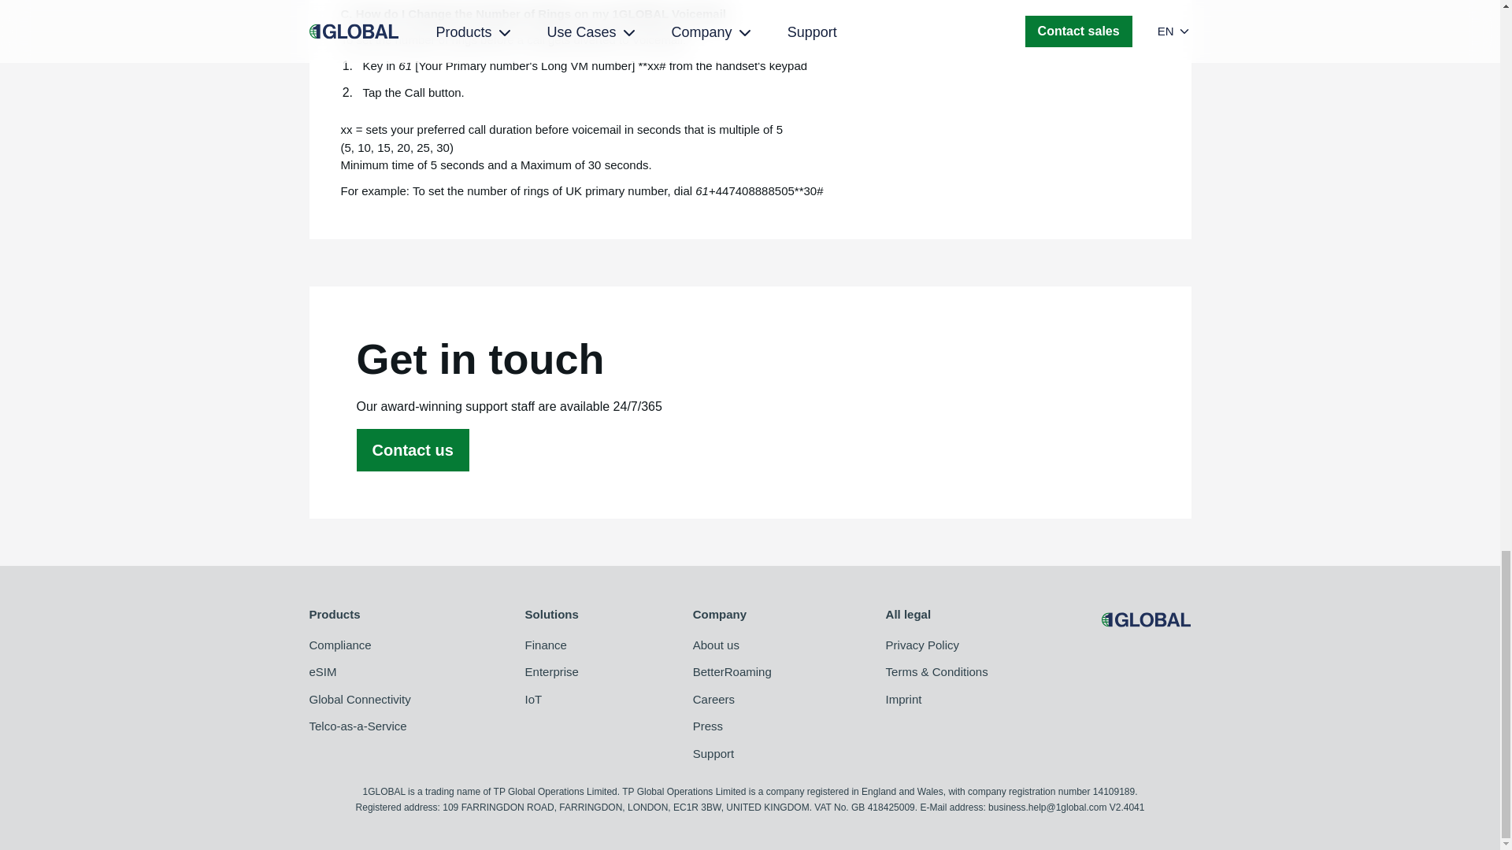 The height and width of the screenshot is (850, 1512). I want to click on Careers, so click(732, 700).